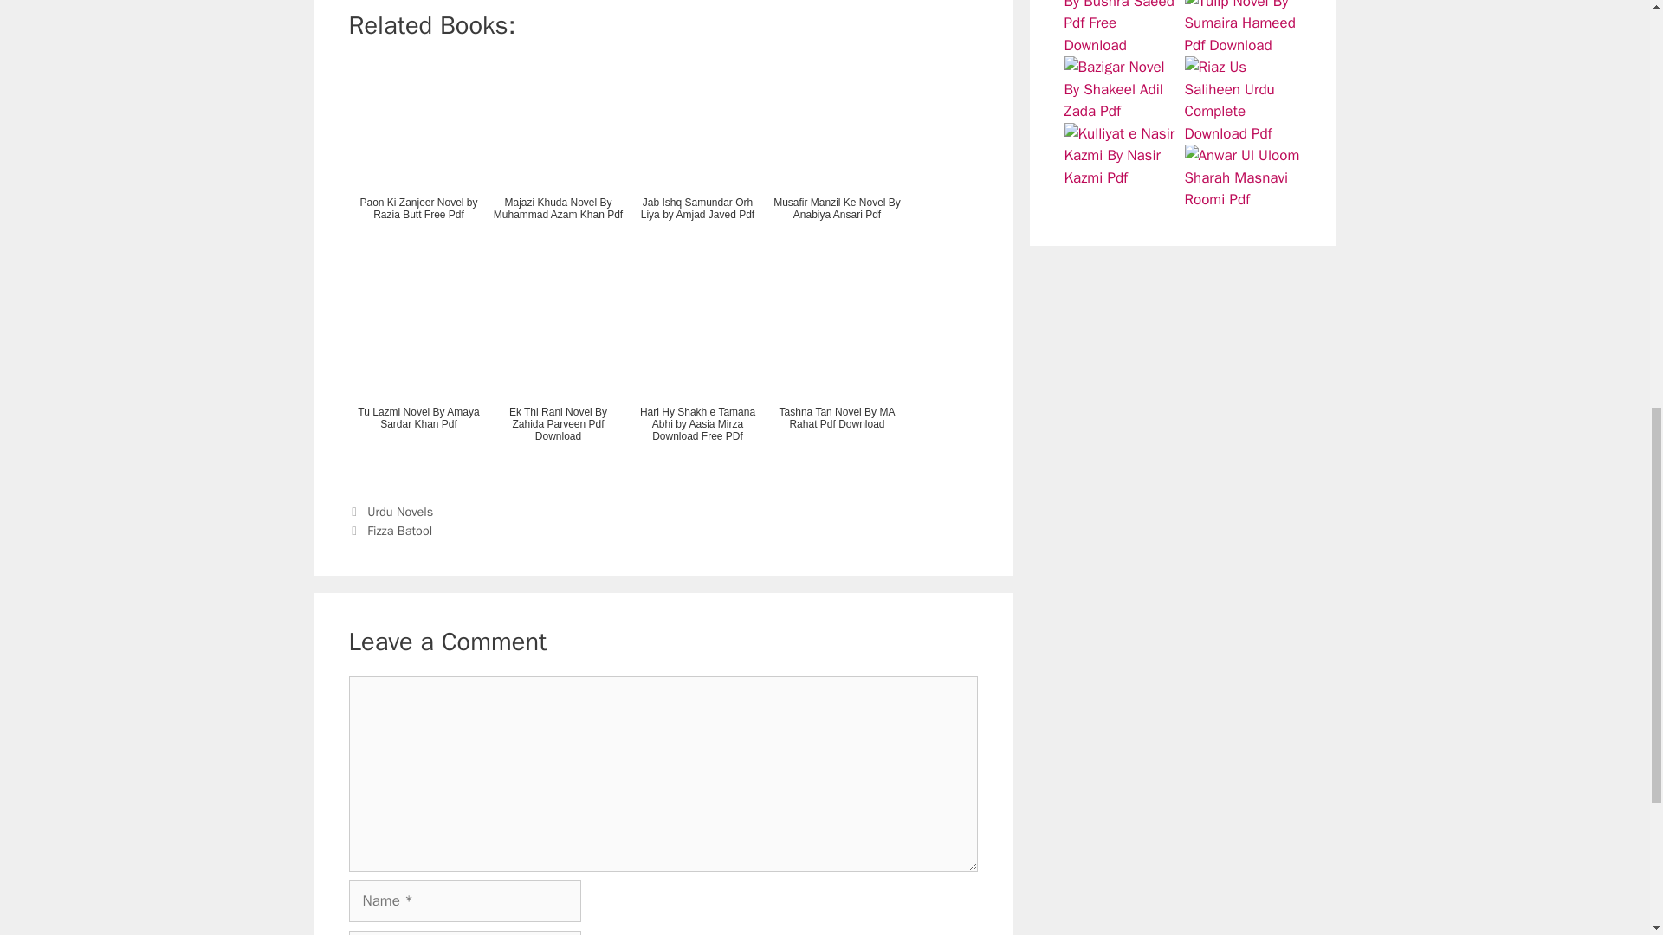 Image resolution: width=1663 pixels, height=935 pixels. I want to click on Kulliyat e Nasir Kazmi By Nasir Kazmi Pdf, so click(1123, 156).